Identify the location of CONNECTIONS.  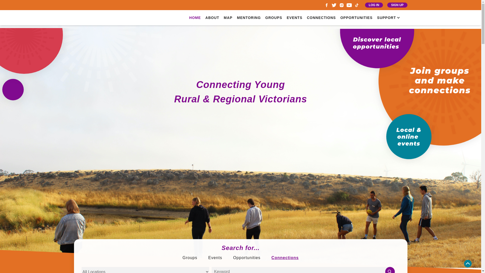
(321, 18).